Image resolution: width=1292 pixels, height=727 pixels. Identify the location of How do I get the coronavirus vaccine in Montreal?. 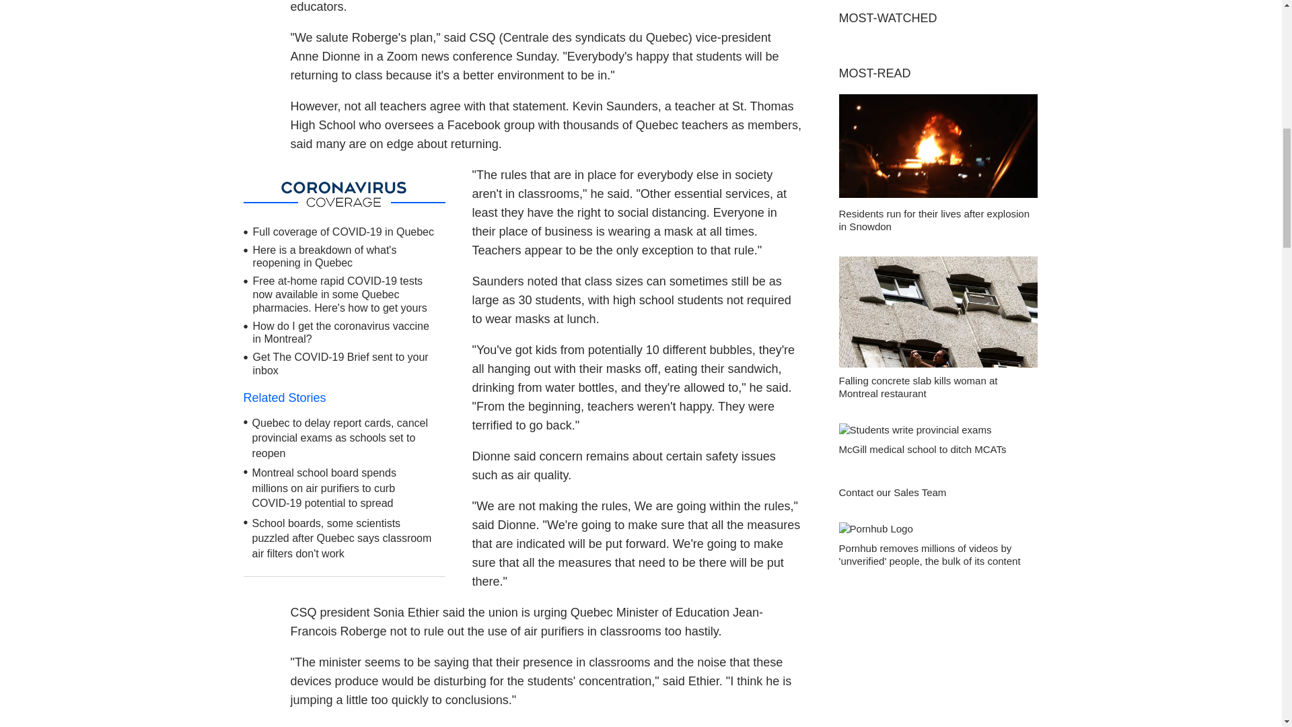
(340, 333).